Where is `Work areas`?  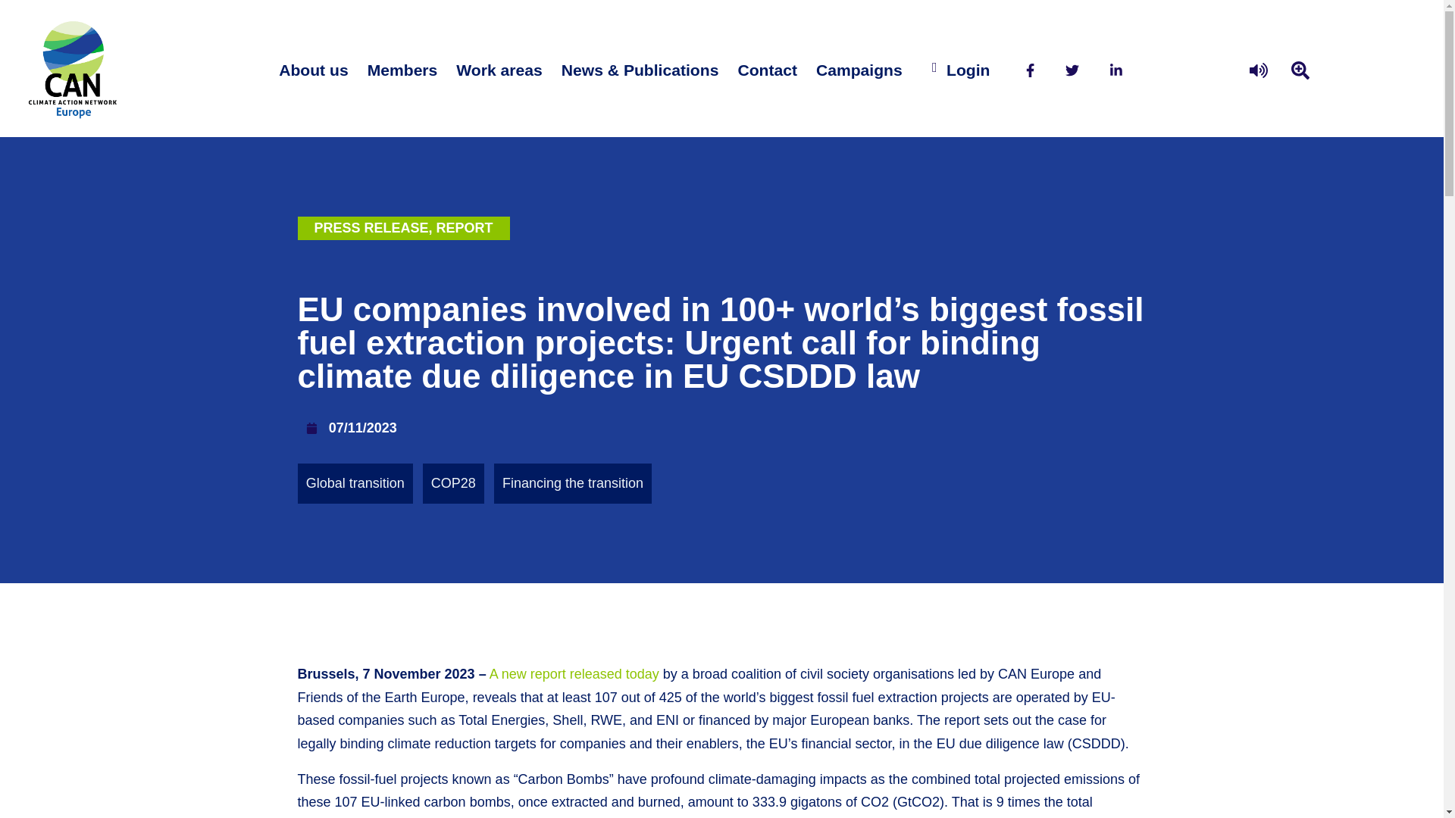 Work areas is located at coordinates (499, 70).